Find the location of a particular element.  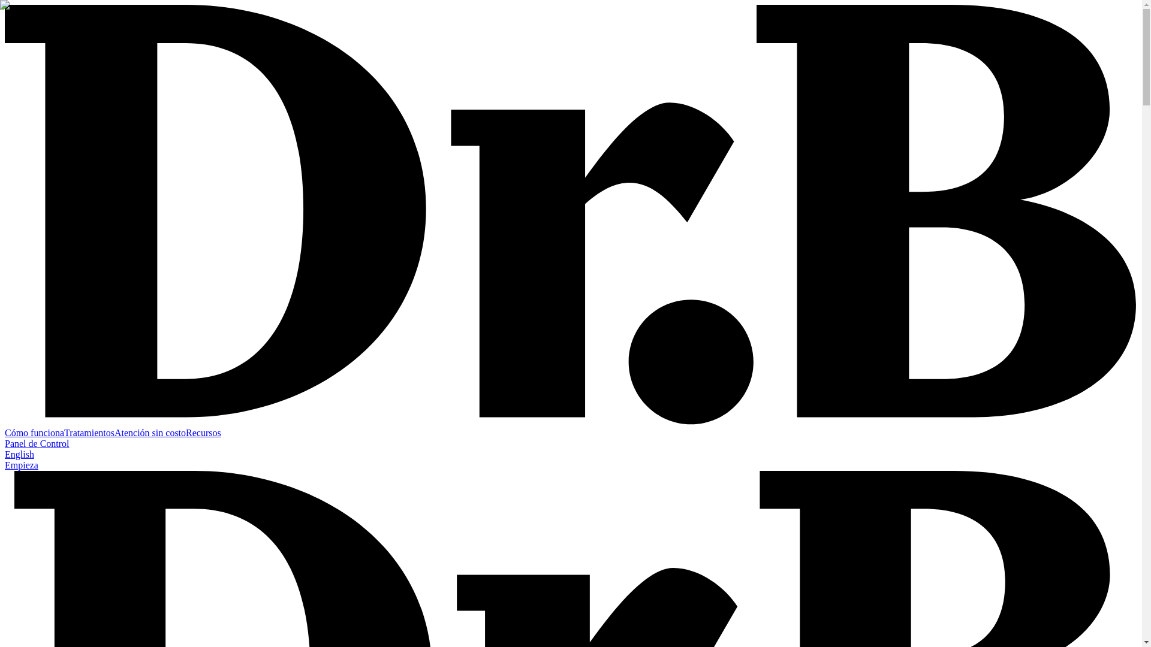

Recursos is located at coordinates (203, 433).